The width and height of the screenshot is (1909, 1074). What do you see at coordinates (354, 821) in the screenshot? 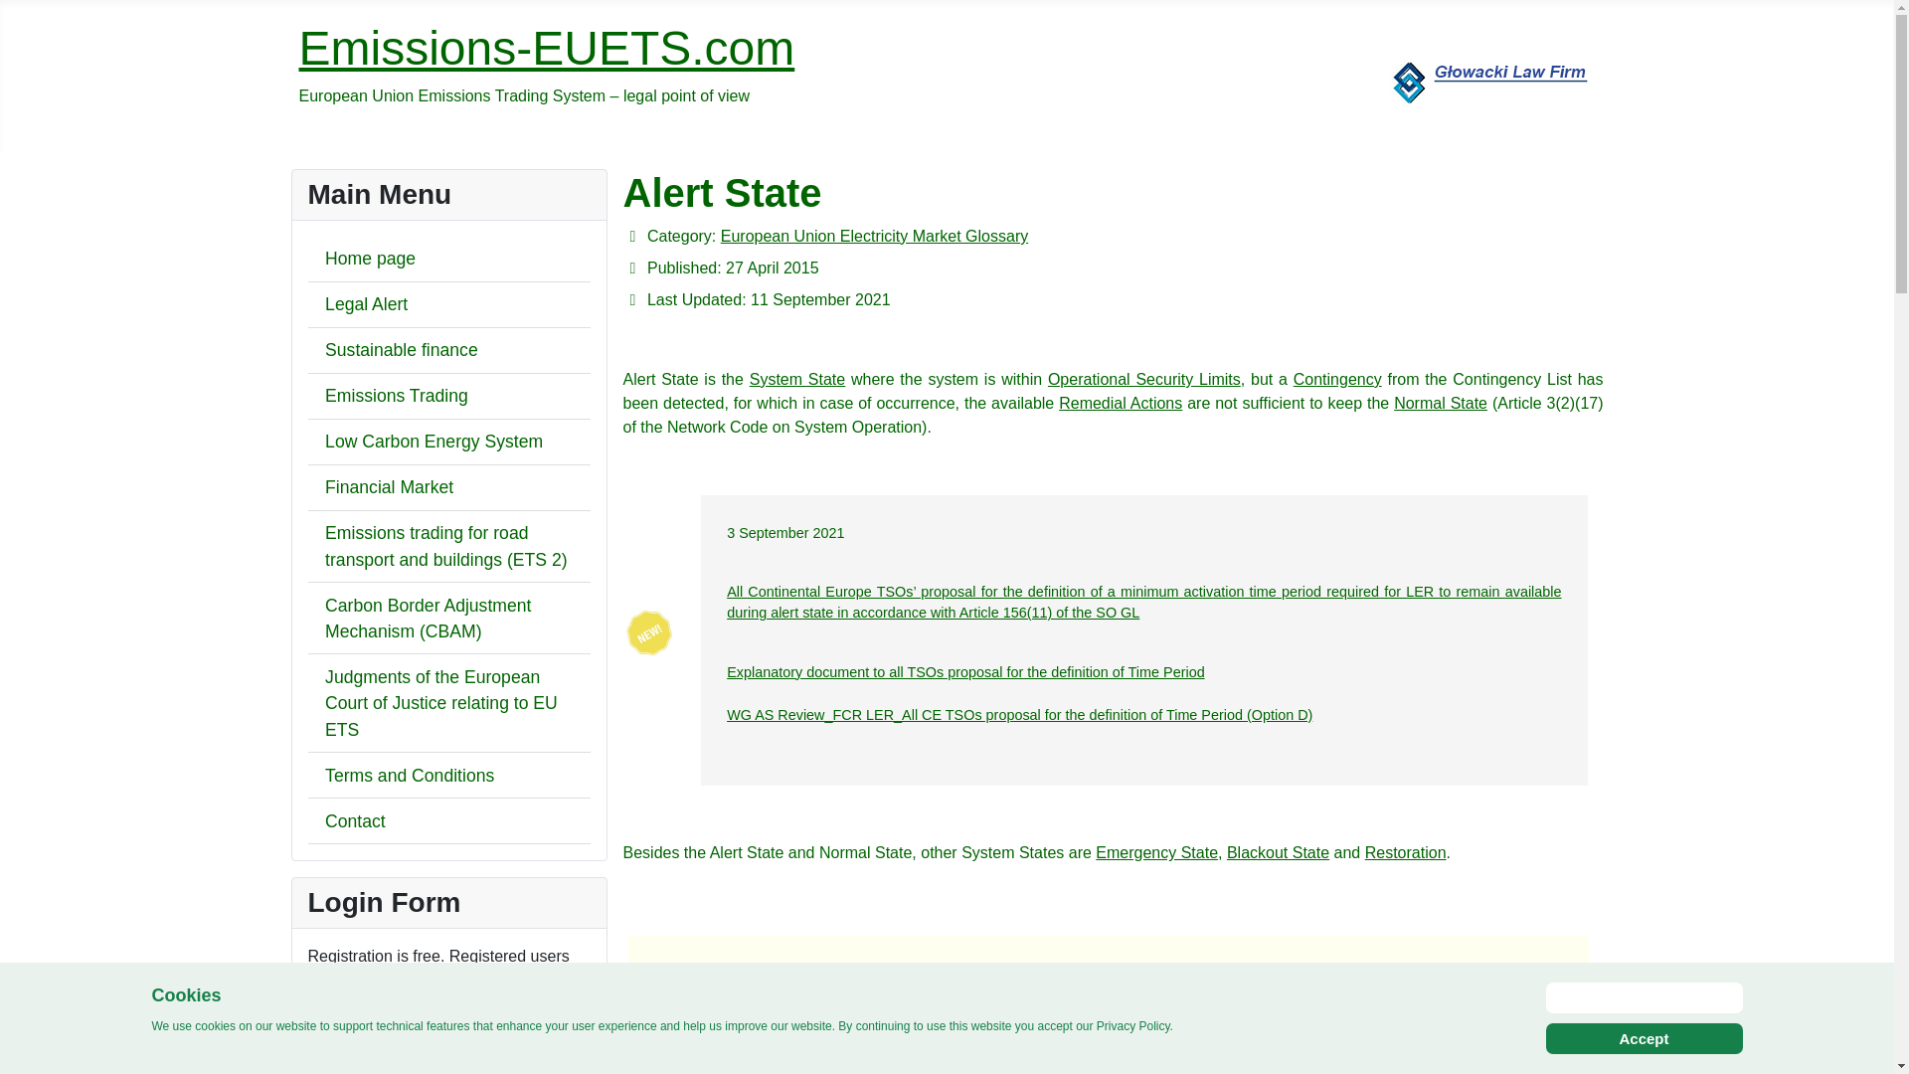
I see `Contact` at bounding box center [354, 821].